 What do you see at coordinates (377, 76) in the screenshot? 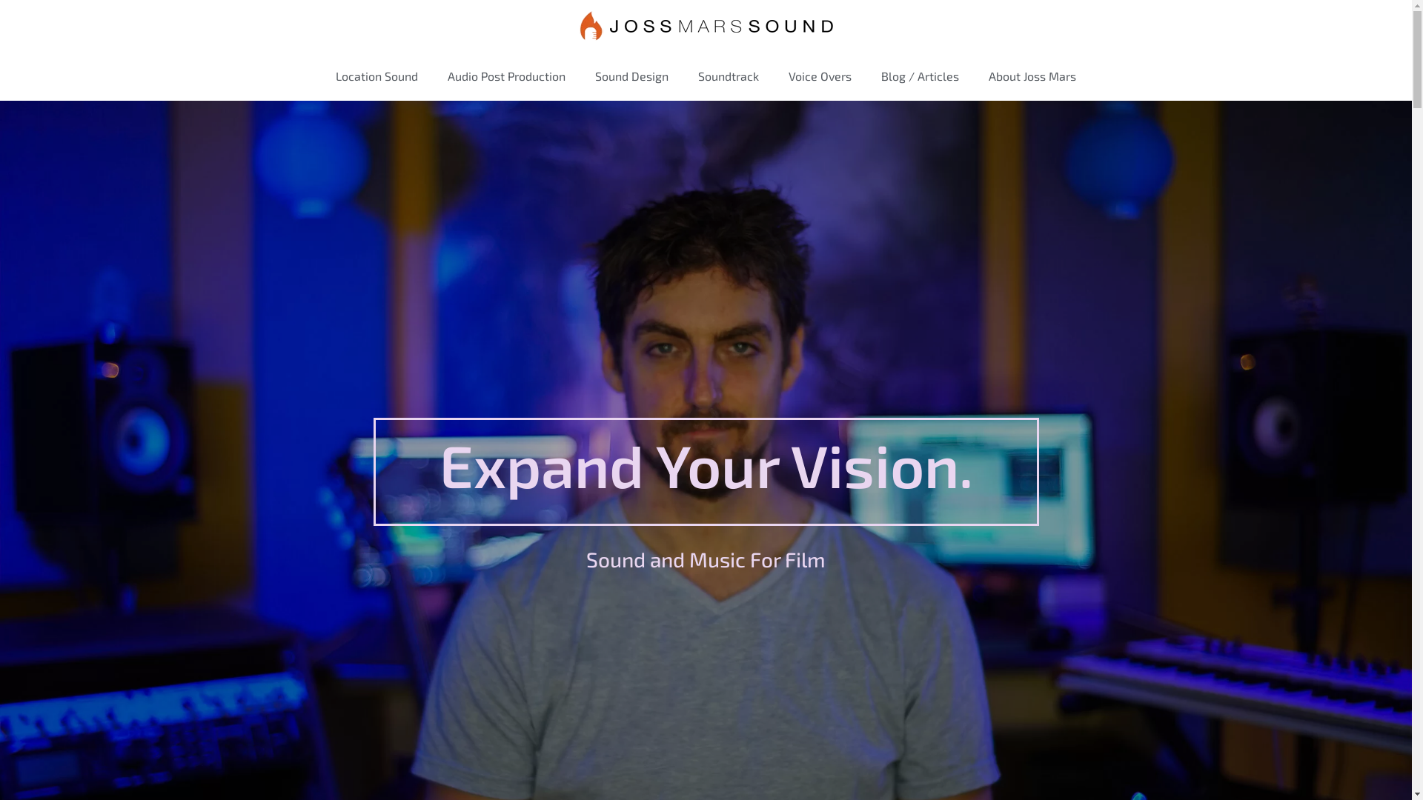
I see `Location Sound` at bounding box center [377, 76].